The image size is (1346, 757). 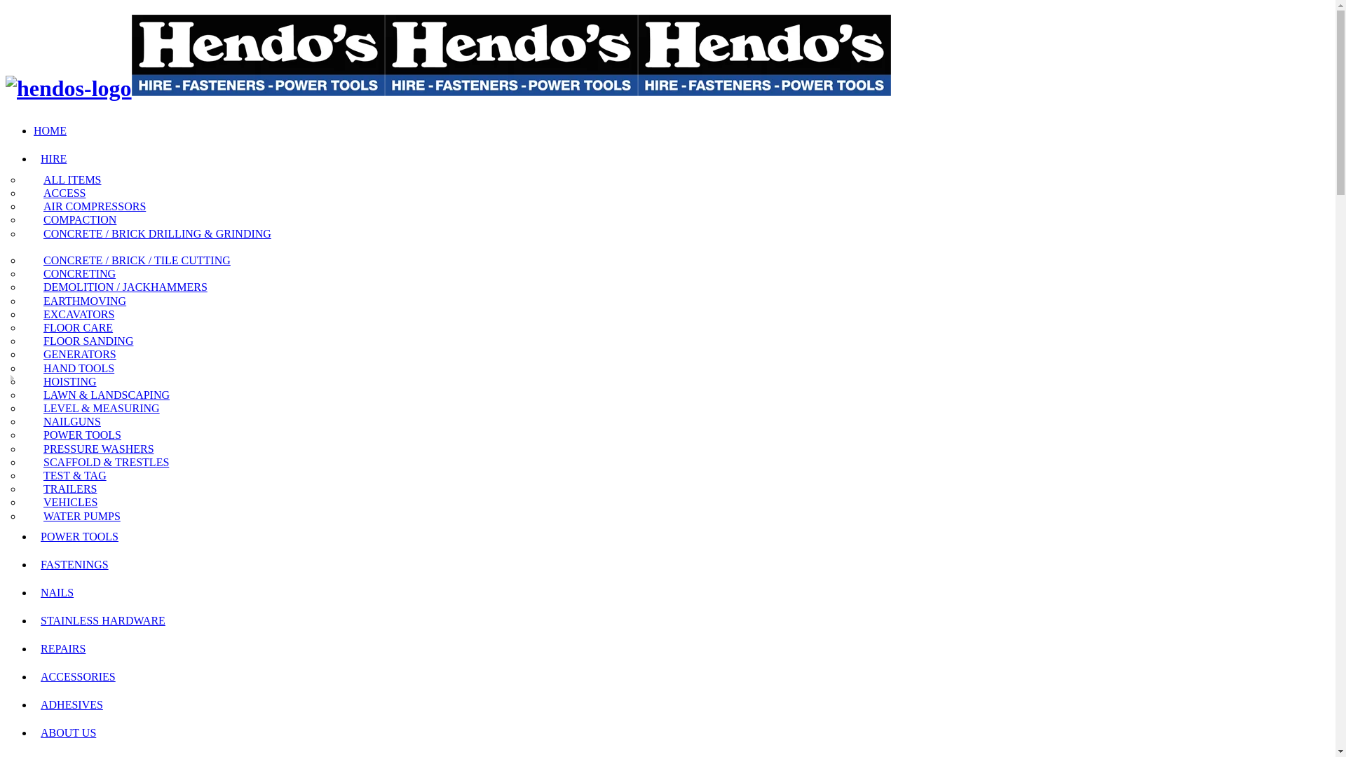 I want to click on SCAFFOLD & TRESTLES, so click(x=102, y=462).